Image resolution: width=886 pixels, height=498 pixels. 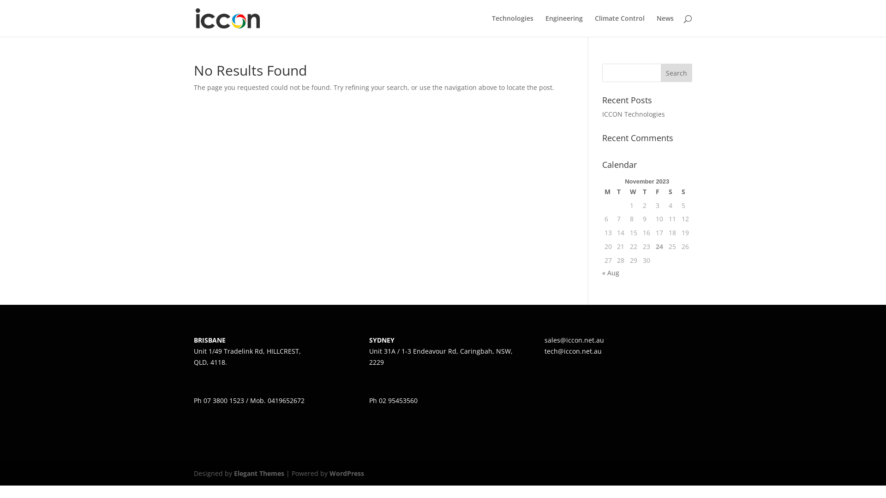 I want to click on tech@iccon.net.au, so click(x=573, y=351).